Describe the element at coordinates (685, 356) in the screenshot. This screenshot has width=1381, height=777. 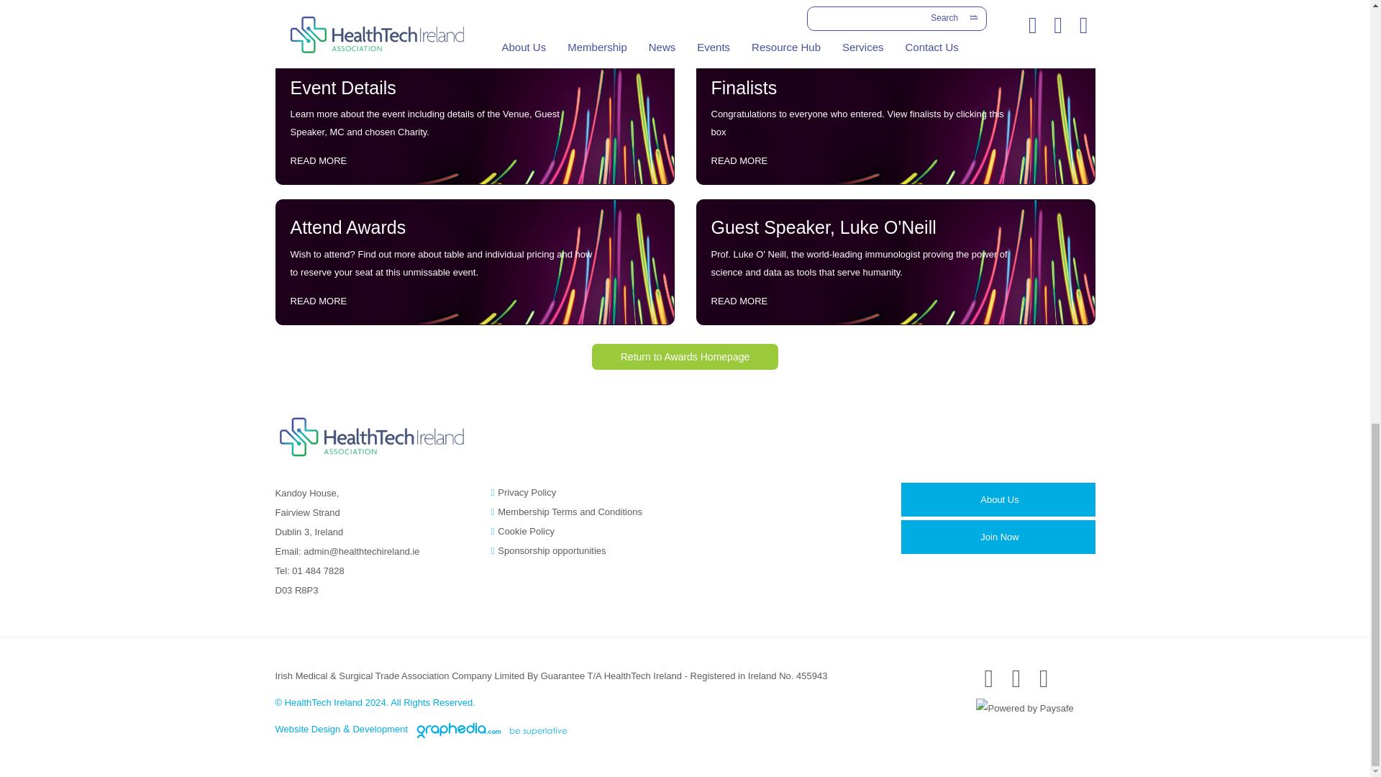
I see `Return to Awards Homepage` at that location.